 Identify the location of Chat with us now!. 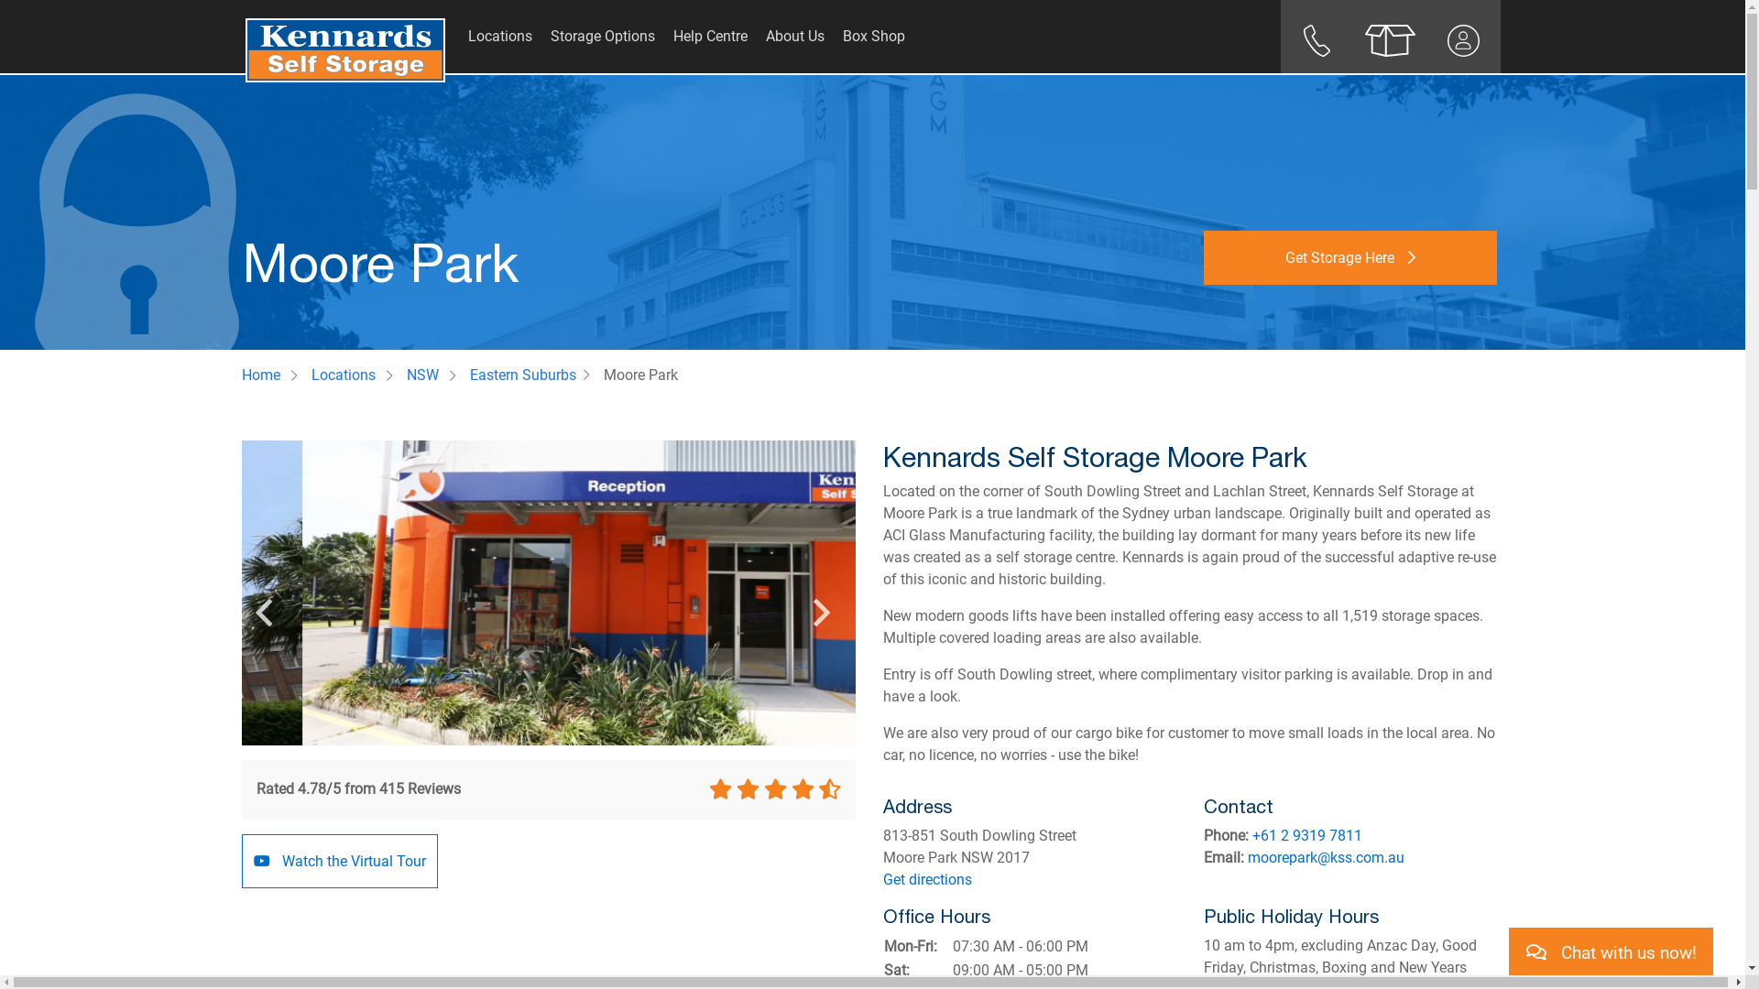
(1611, 953).